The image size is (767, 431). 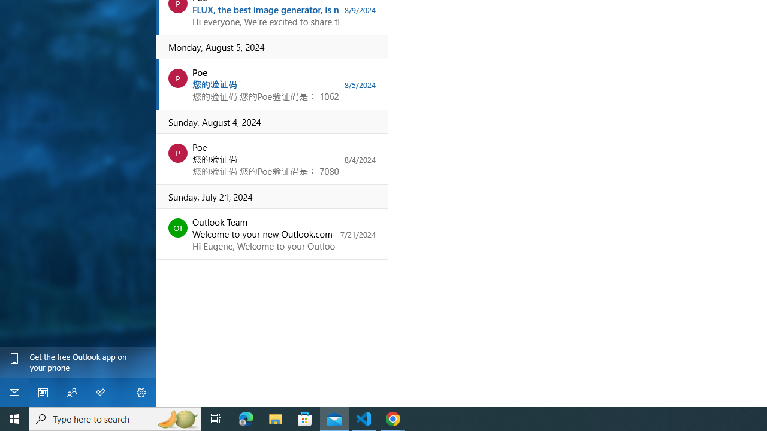 I want to click on Switch to People, so click(x=72, y=393).